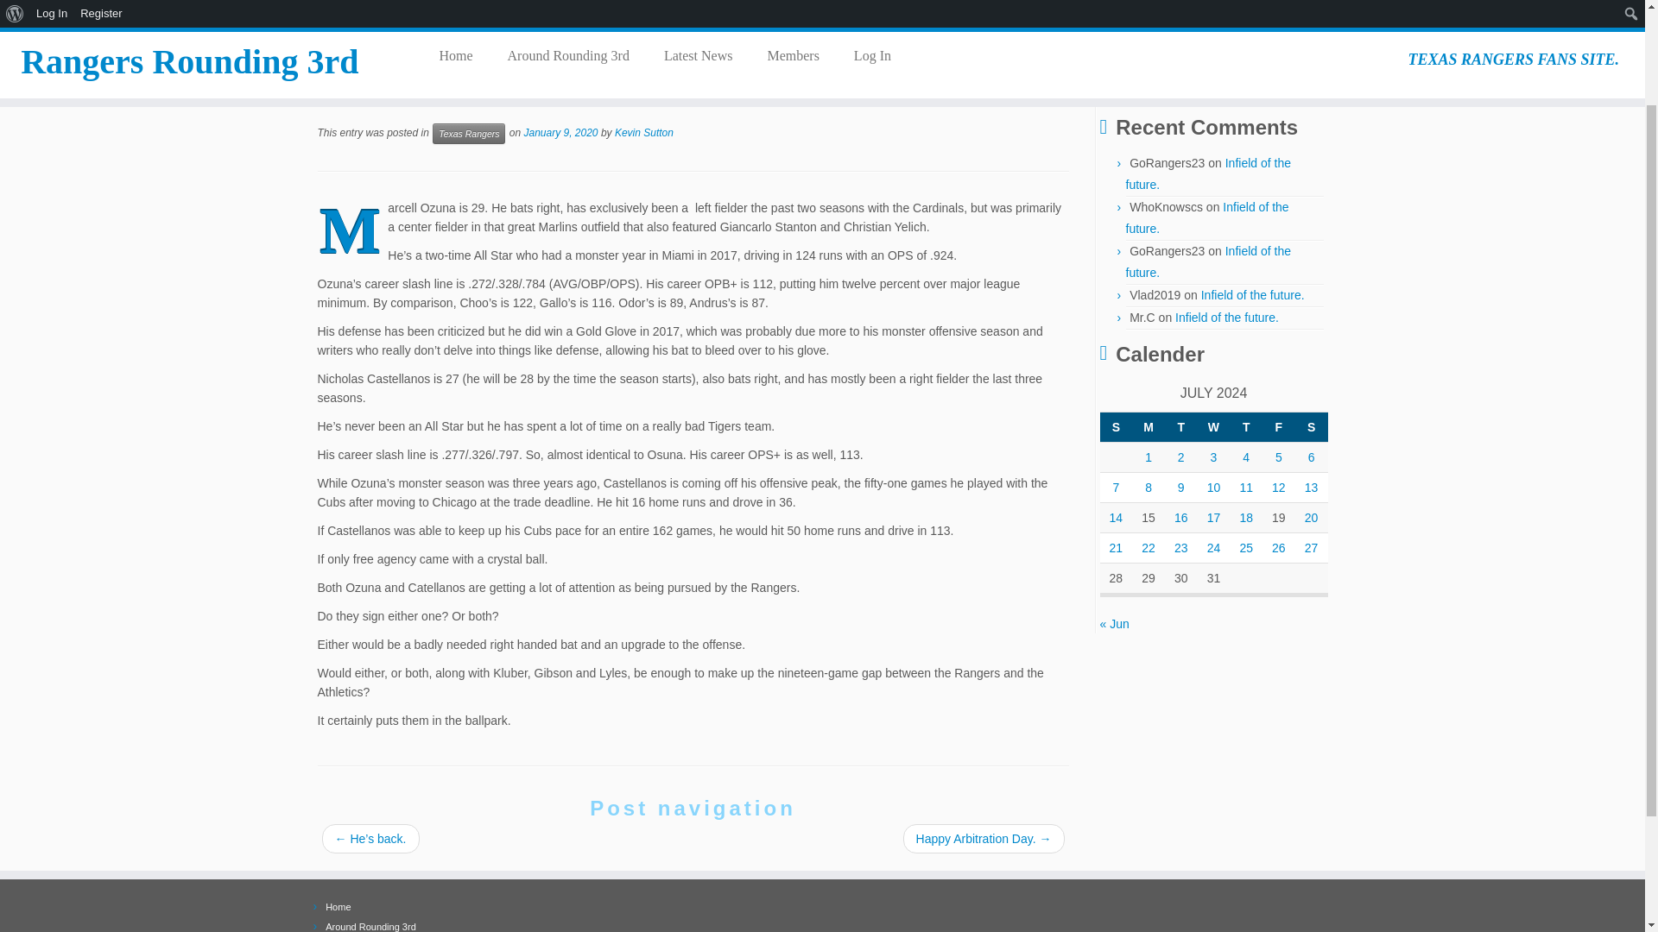 The image size is (1658, 932). Describe the element at coordinates (1213, 457) in the screenshot. I see `3` at that location.